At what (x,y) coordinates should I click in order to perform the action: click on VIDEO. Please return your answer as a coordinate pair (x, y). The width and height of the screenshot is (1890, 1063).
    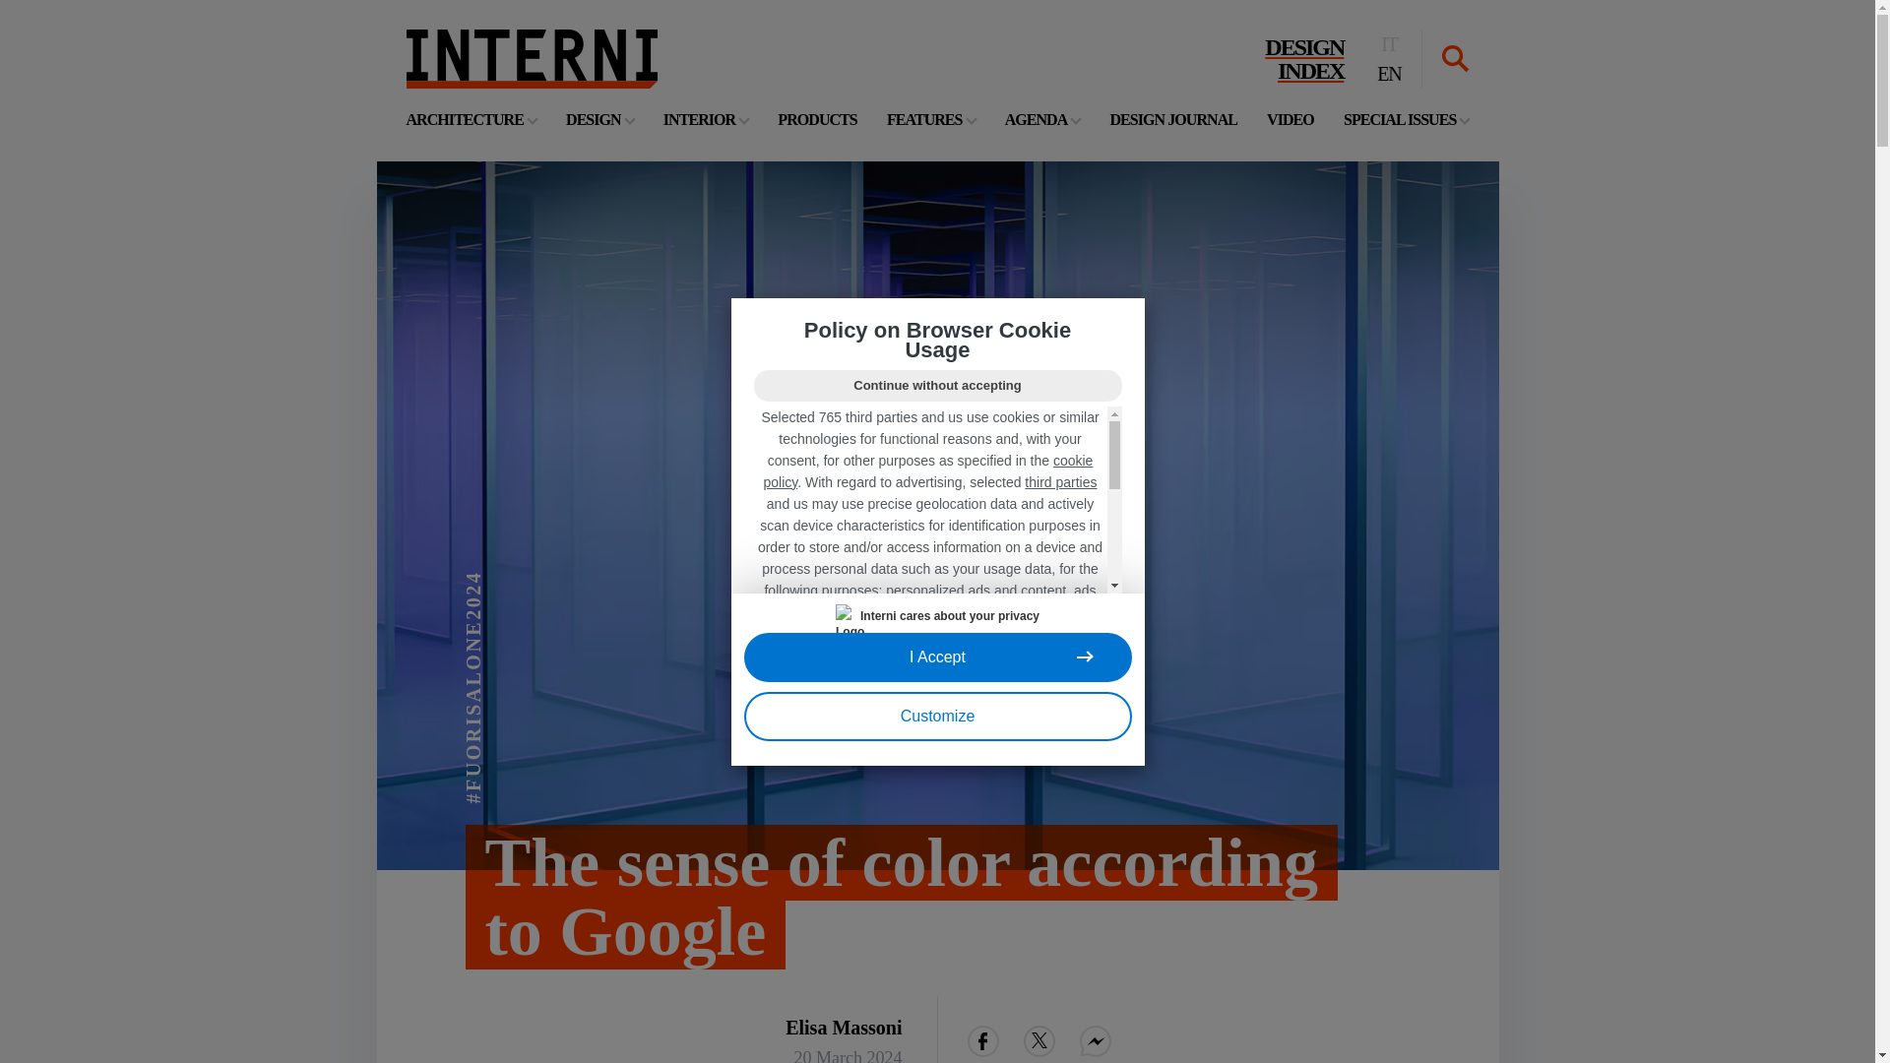
    Looking at the image, I should click on (531, 59).